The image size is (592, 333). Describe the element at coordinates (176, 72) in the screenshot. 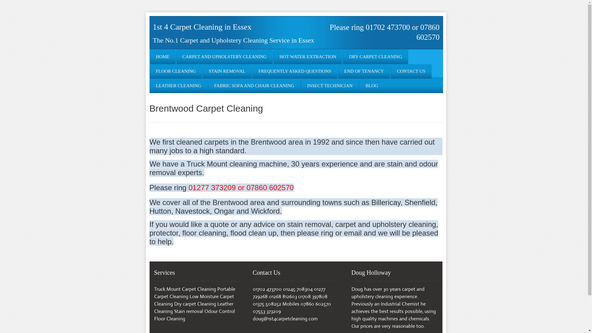

I see `FLOOR CLEANING` at that location.